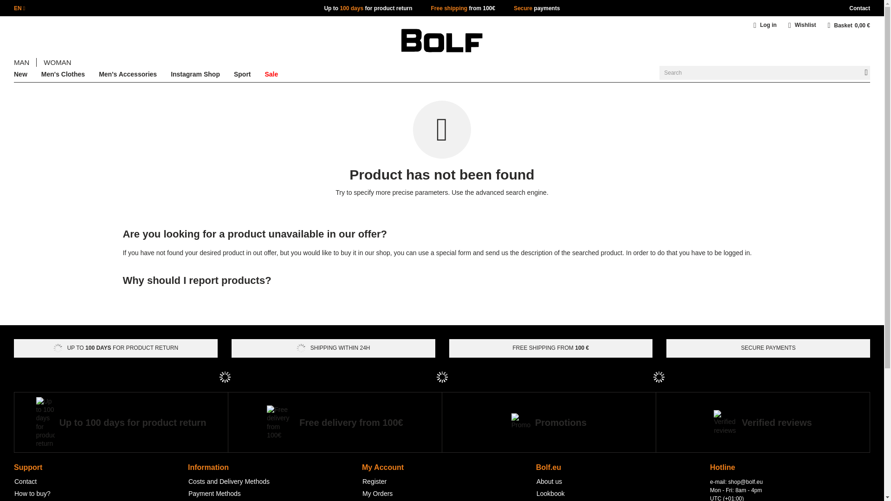 This screenshot has width=891, height=501. I want to click on Secure payments, so click(536, 8).